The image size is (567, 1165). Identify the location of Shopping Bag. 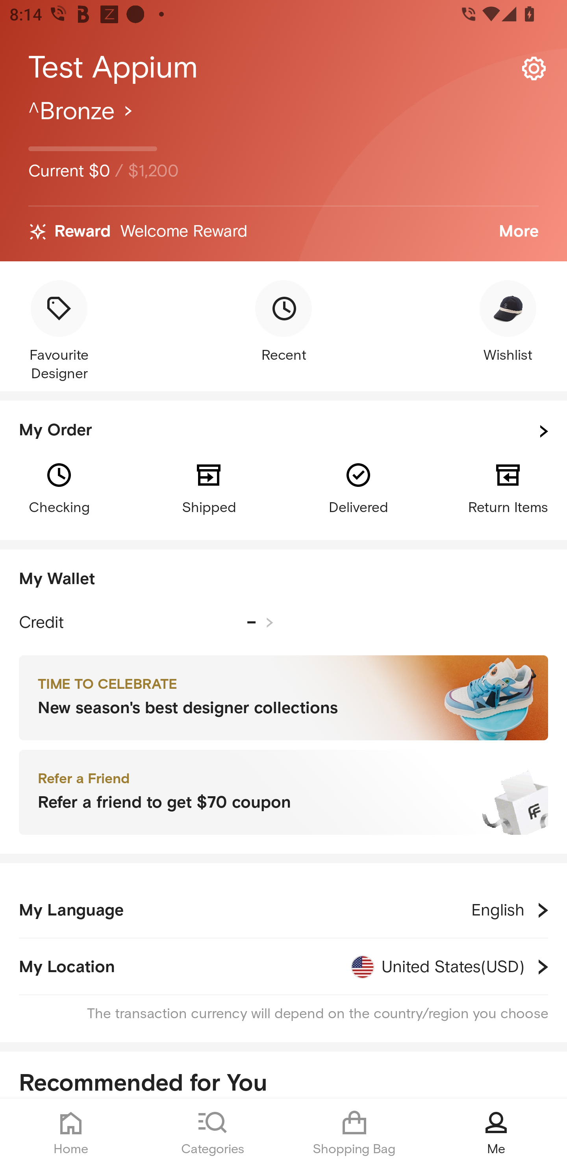
(354, 1132).